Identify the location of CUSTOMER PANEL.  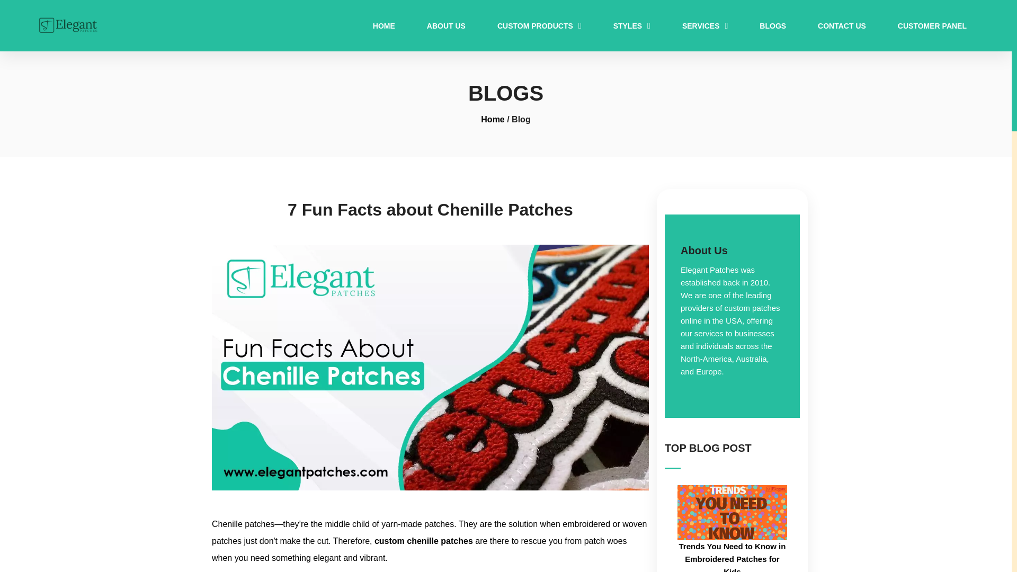
(932, 26).